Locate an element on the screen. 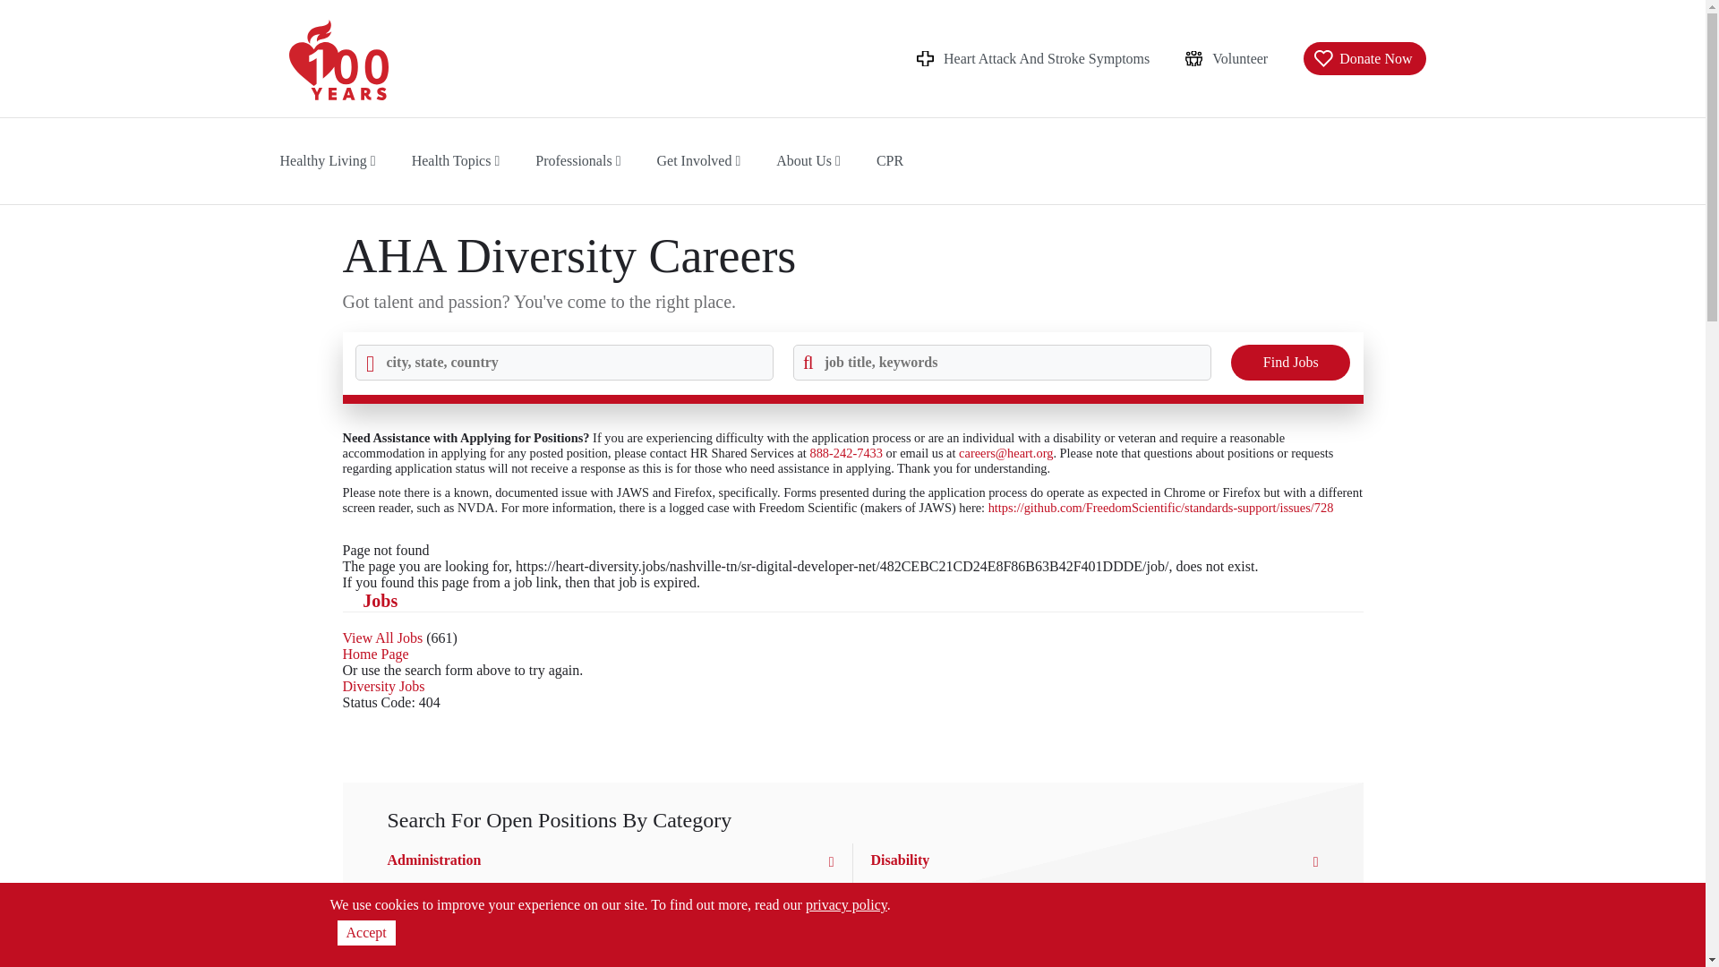 This screenshot has width=1719, height=967. Volunteer is located at coordinates (1227, 57).